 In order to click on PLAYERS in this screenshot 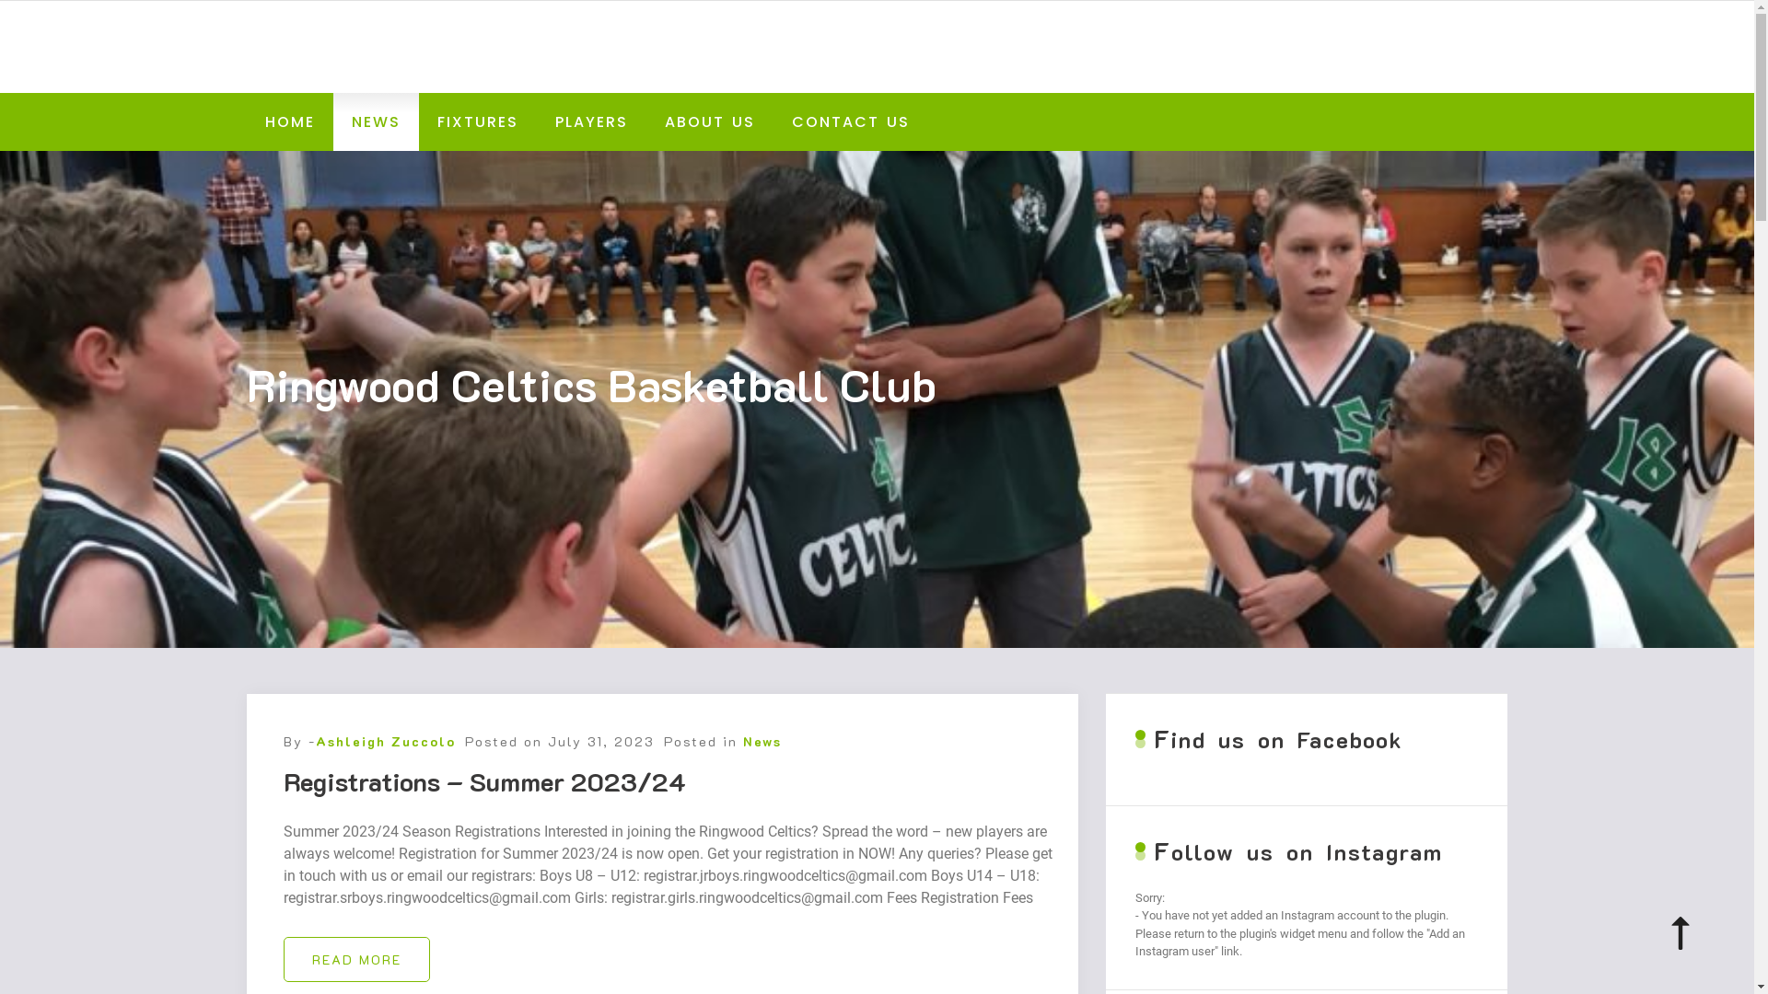, I will do `click(591, 121)`.